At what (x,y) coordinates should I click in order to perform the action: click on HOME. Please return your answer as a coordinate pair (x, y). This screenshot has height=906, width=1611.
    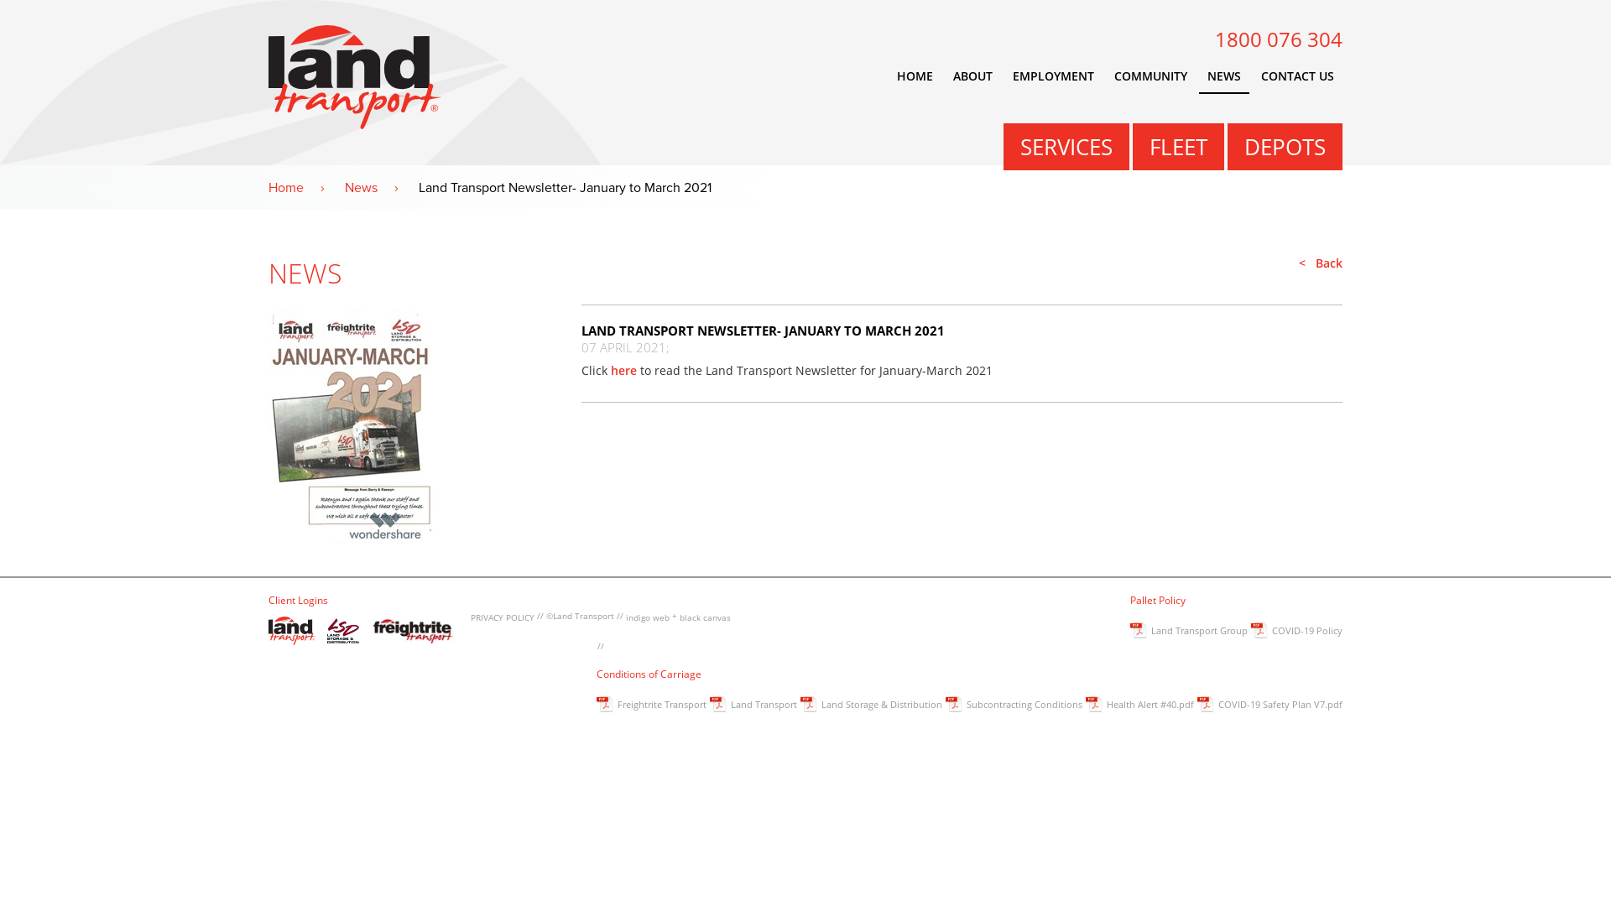
    Looking at the image, I should click on (915, 77).